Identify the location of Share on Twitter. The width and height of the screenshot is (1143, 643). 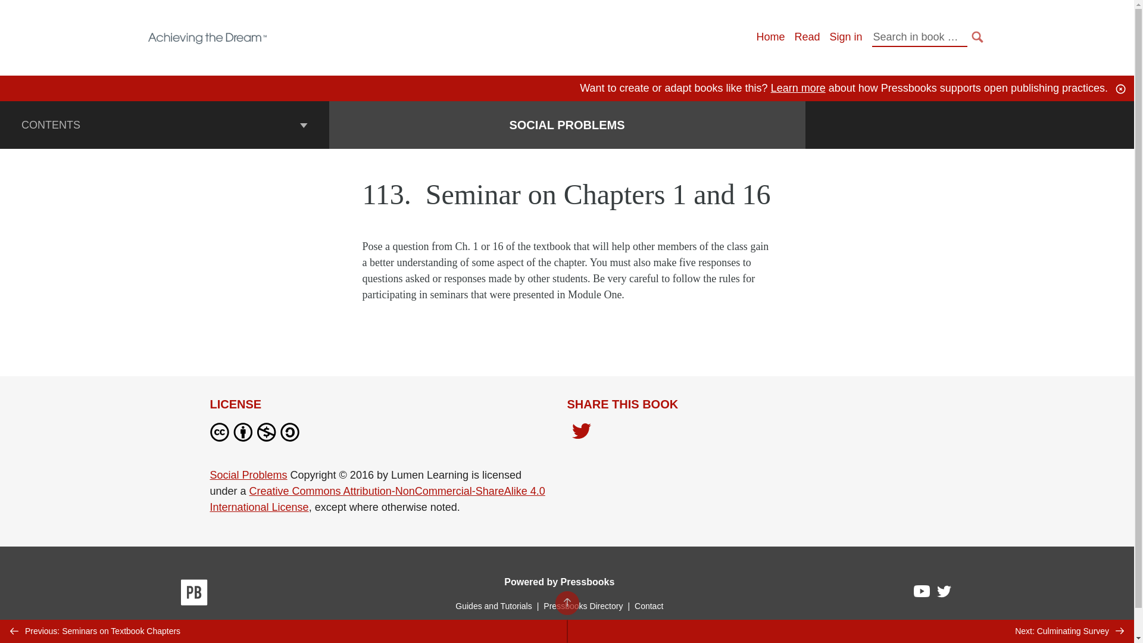
(581, 434).